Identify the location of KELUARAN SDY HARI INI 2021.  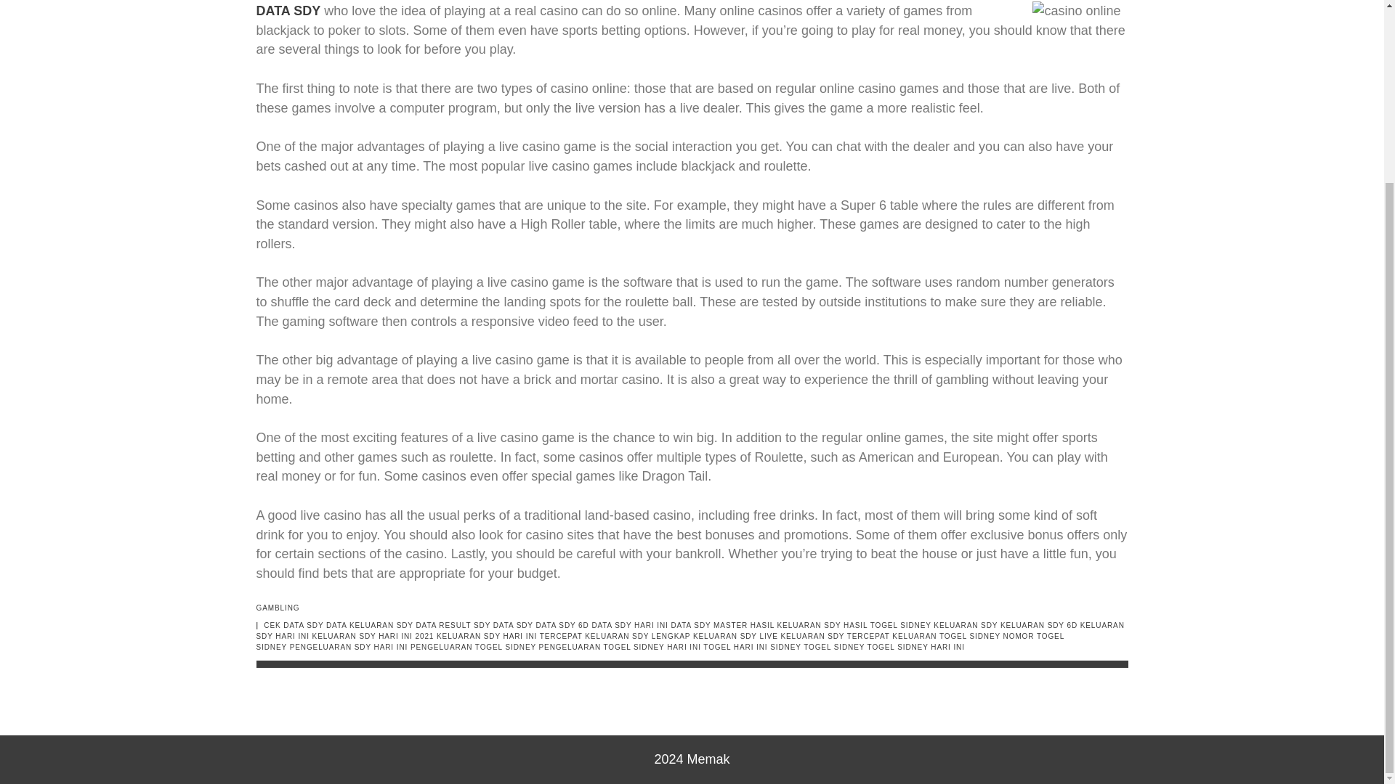
(373, 636).